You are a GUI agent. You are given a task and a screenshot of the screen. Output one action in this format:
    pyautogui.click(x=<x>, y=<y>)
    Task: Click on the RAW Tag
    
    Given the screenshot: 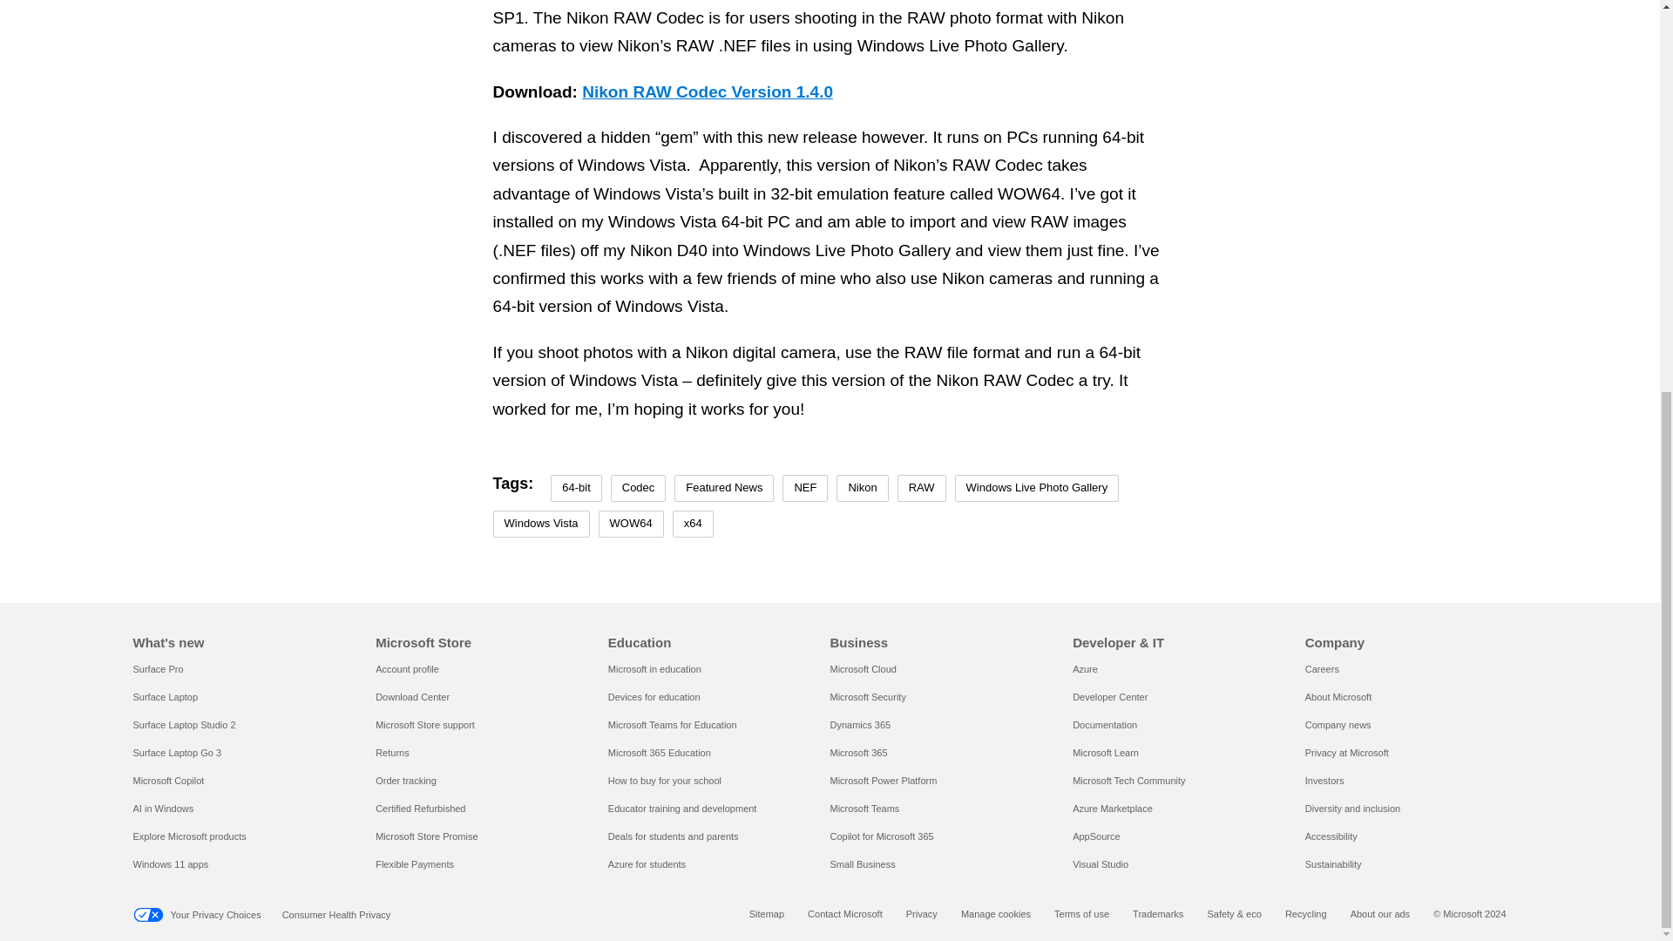 What is the action you would take?
    pyautogui.click(x=922, y=488)
    